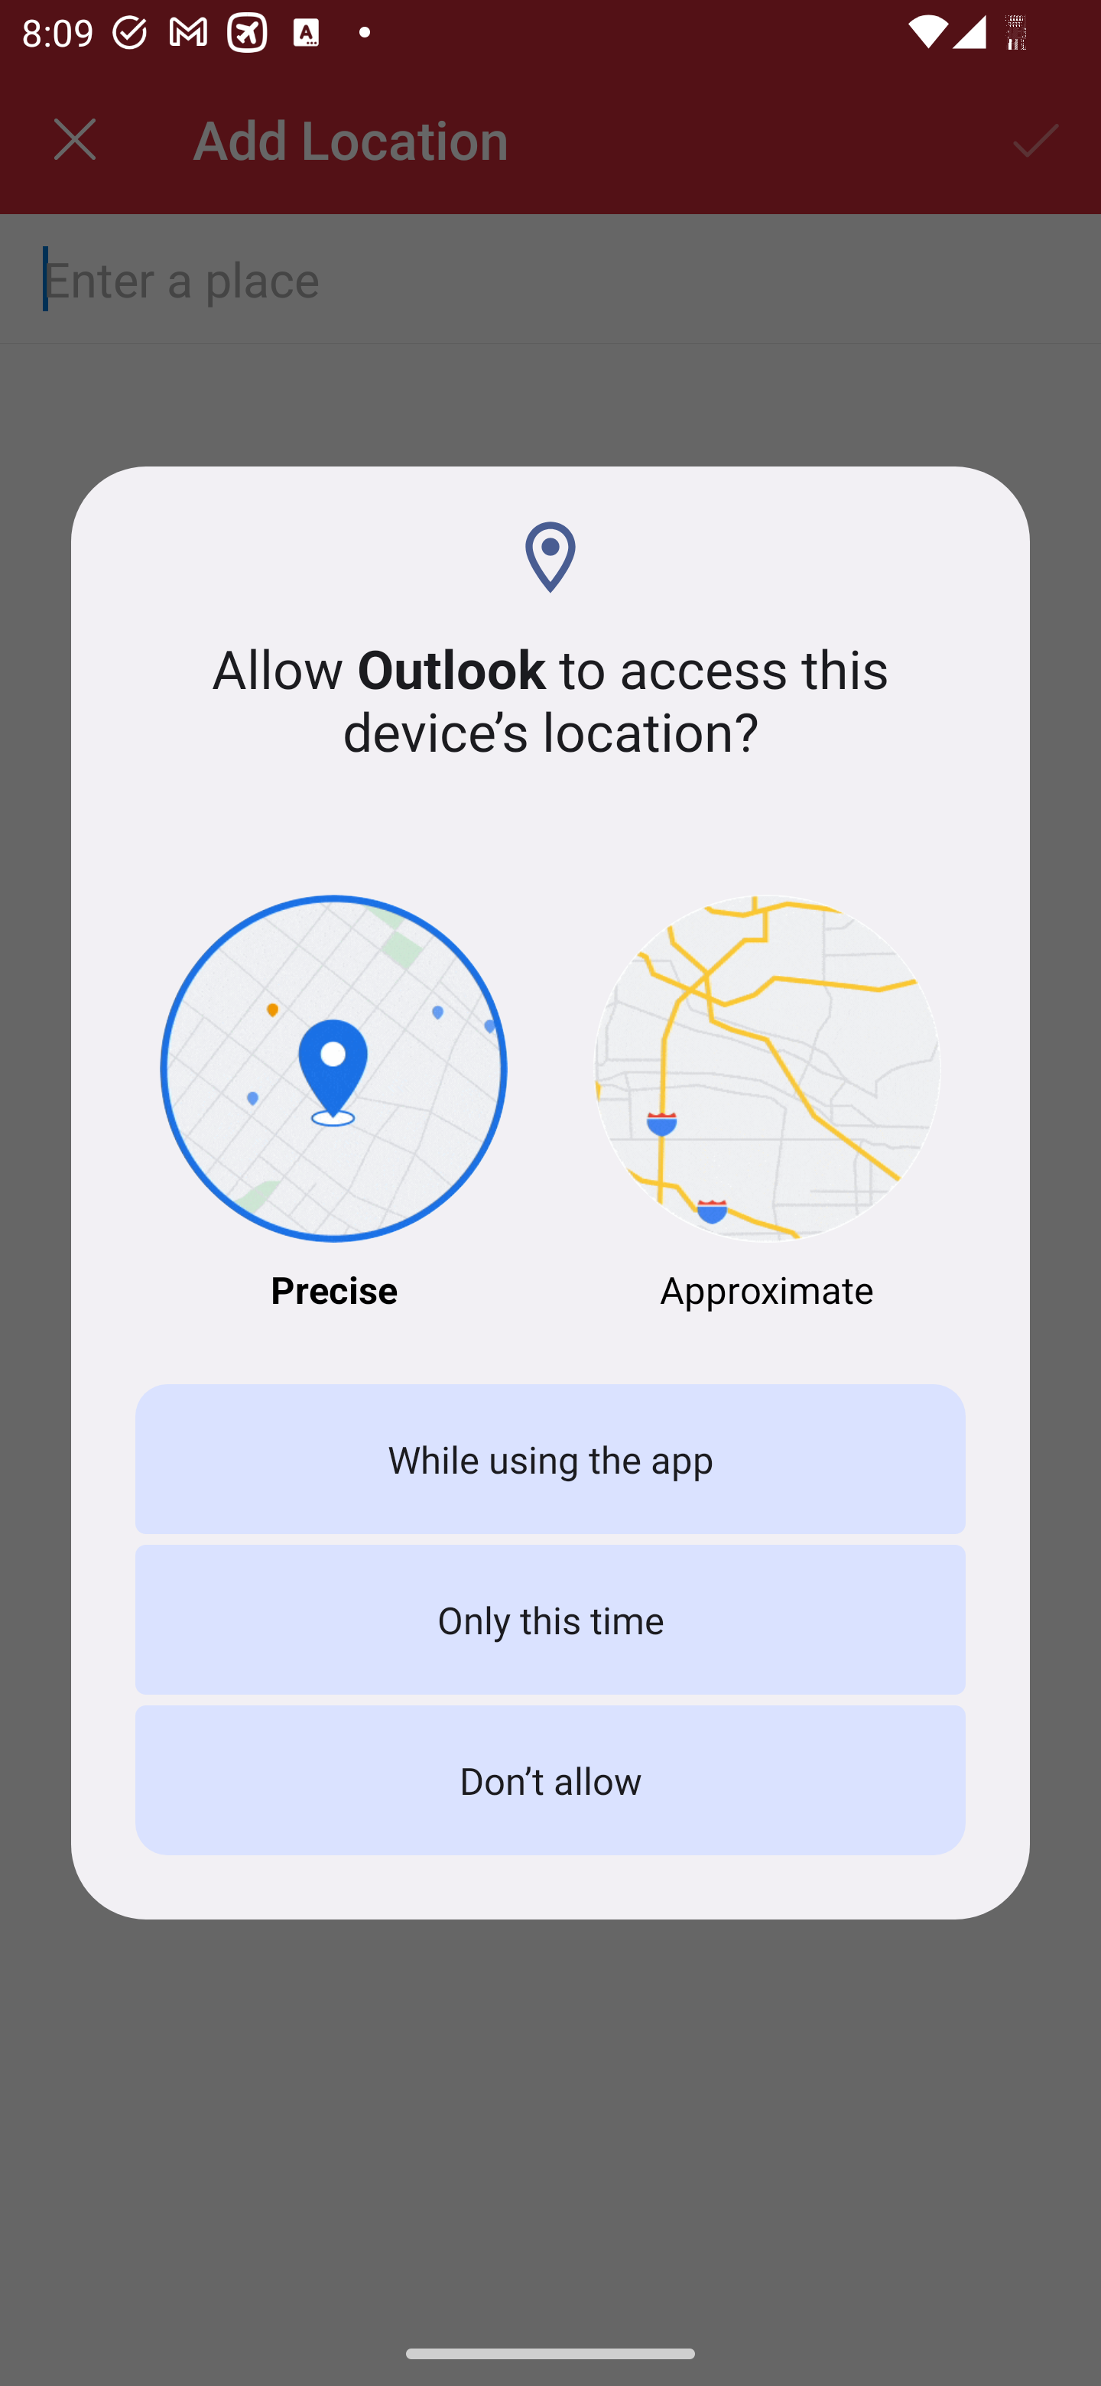  Describe the element at coordinates (550, 1459) in the screenshot. I see `While using the app` at that location.